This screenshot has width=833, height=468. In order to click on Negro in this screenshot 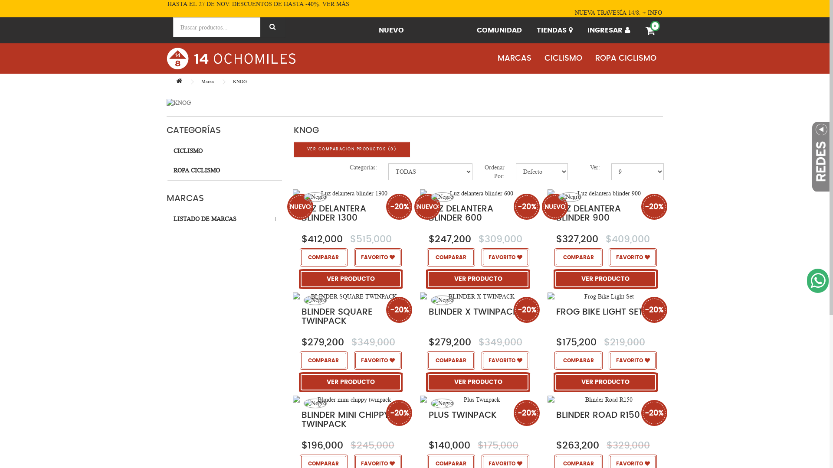, I will do `click(315, 403)`.